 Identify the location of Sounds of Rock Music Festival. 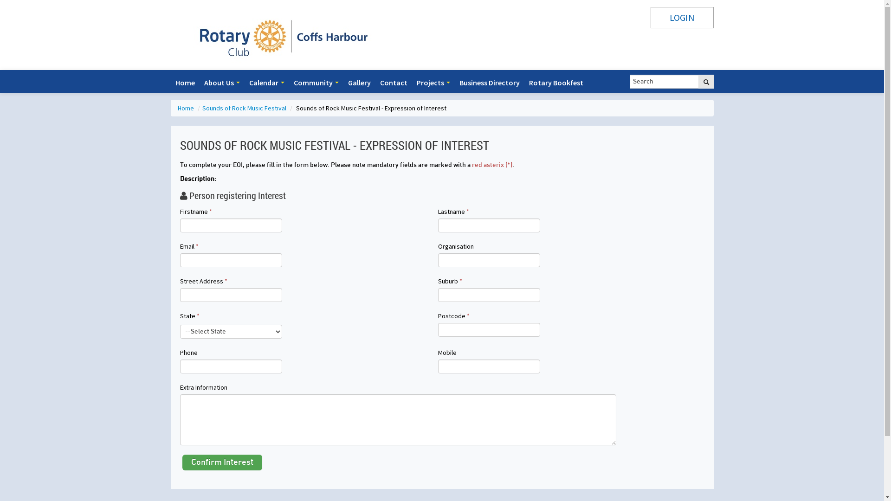
(245, 108).